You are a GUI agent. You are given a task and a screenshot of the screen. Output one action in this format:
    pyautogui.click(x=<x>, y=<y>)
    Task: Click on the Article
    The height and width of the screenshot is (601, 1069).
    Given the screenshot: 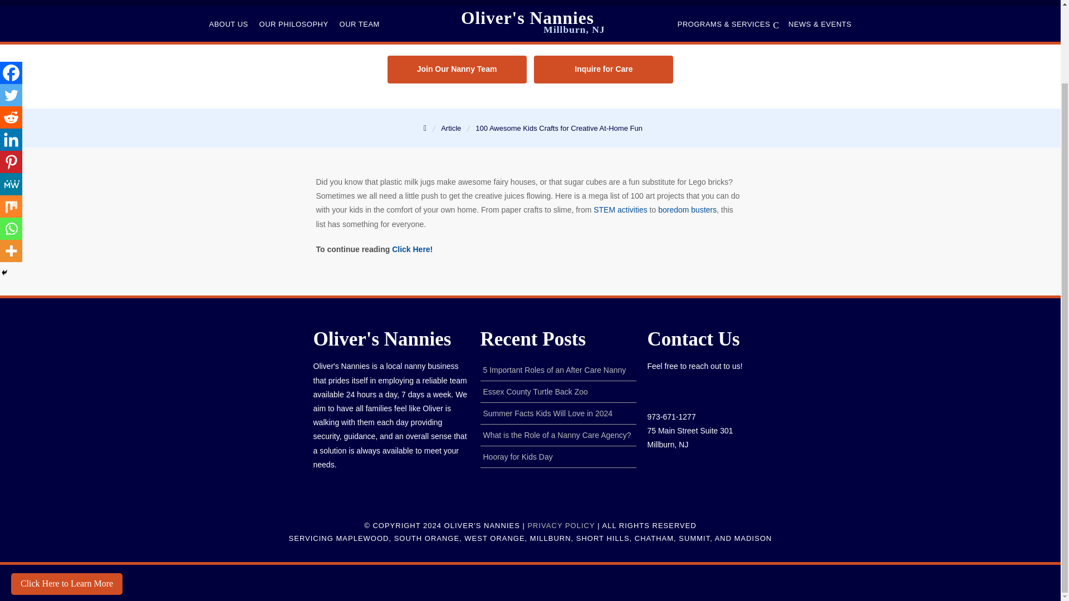 What is the action you would take?
    pyautogui.click(x=452, y=128)
    